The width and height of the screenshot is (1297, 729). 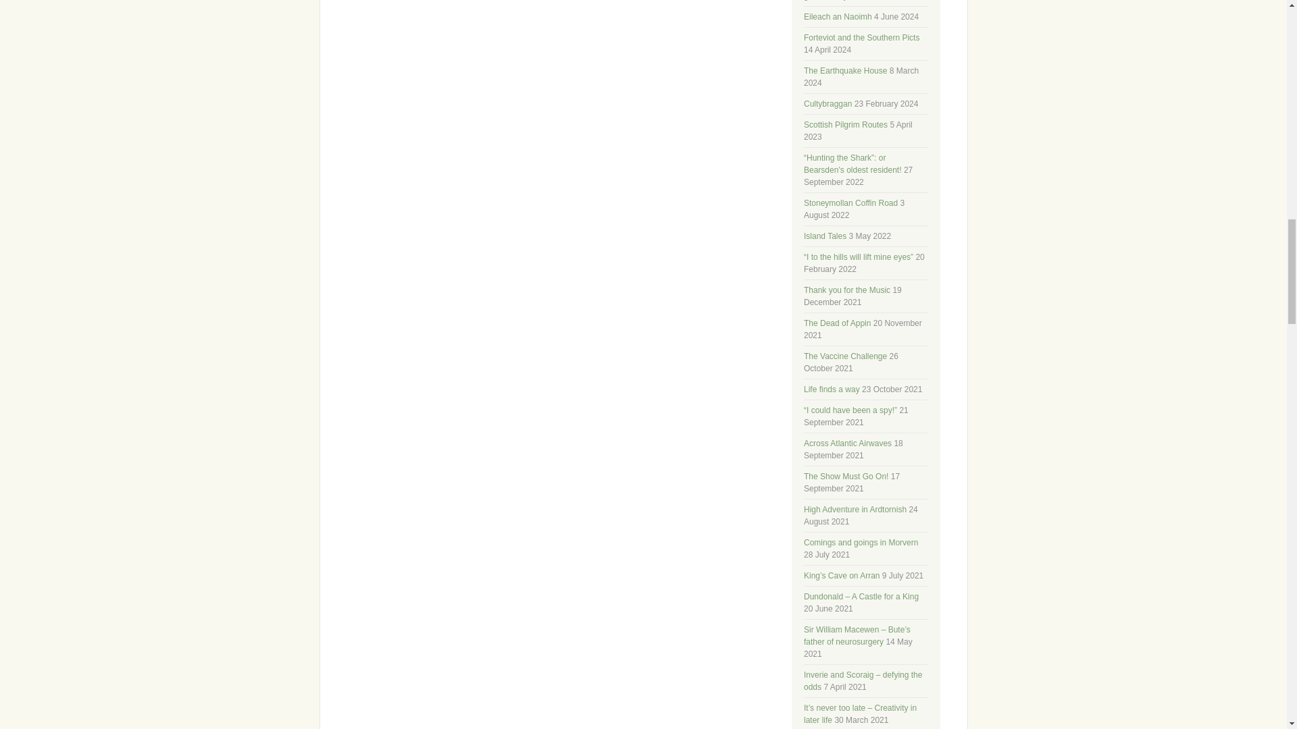 I want to click on Scottish Pilgrim Routes, so click(x=846, y=125).